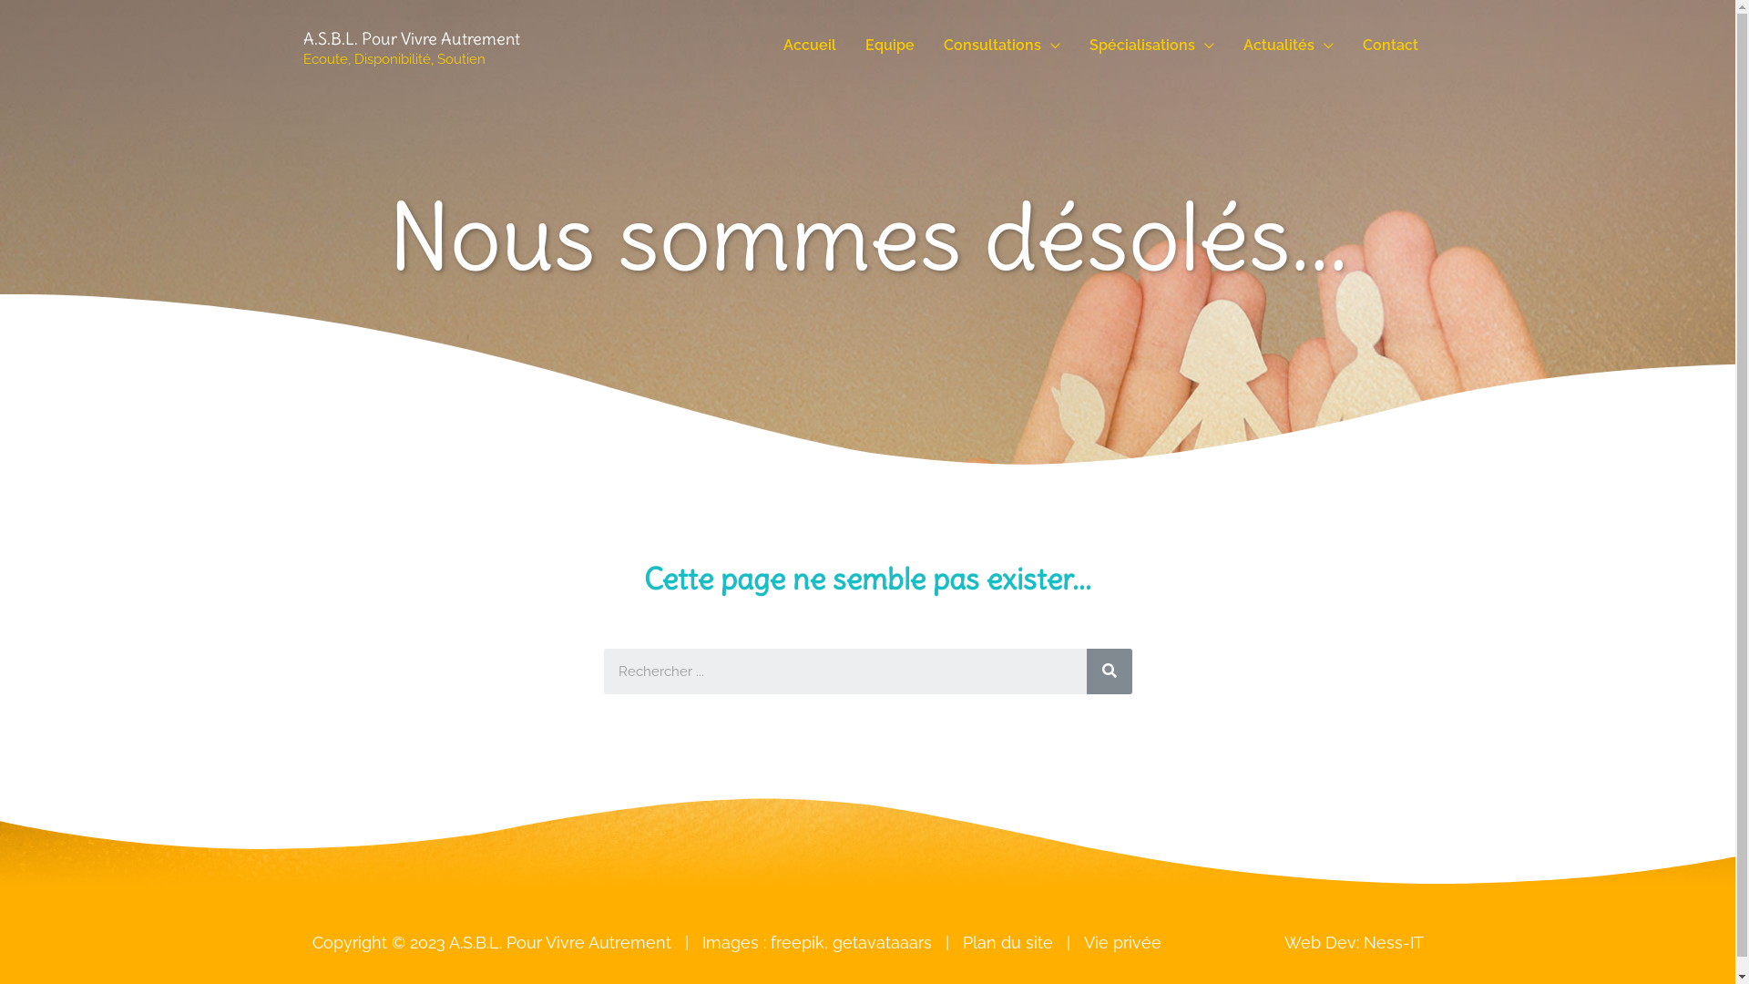  I want to click on freepik, so click(798, 942).